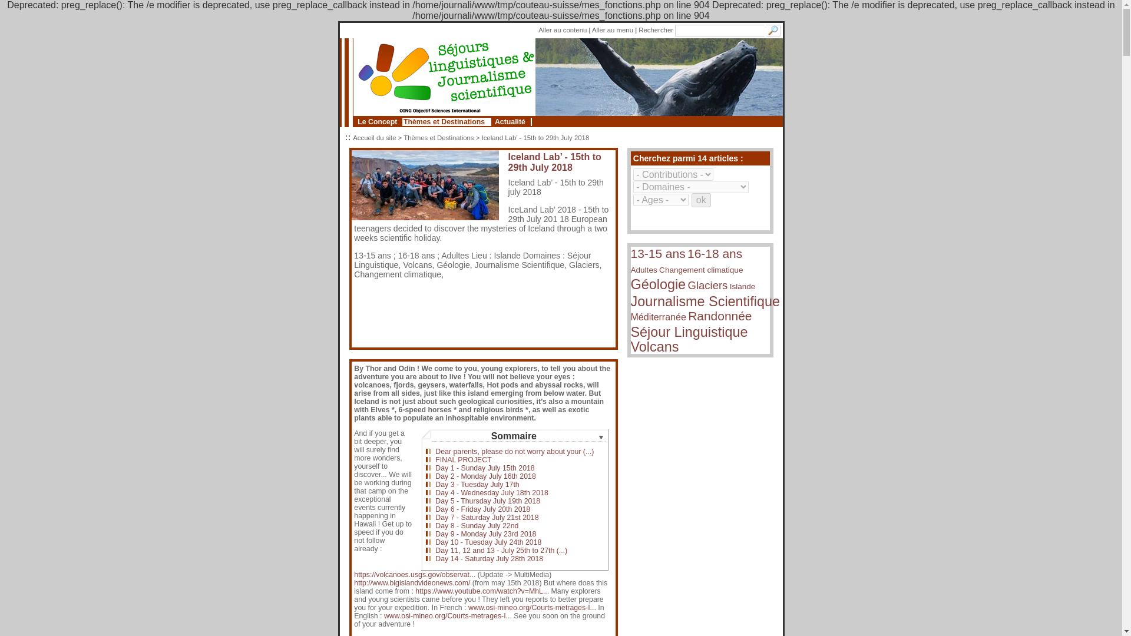  I want to click on Day 5 - Thursday July 19th 2018, so click(488, 501).